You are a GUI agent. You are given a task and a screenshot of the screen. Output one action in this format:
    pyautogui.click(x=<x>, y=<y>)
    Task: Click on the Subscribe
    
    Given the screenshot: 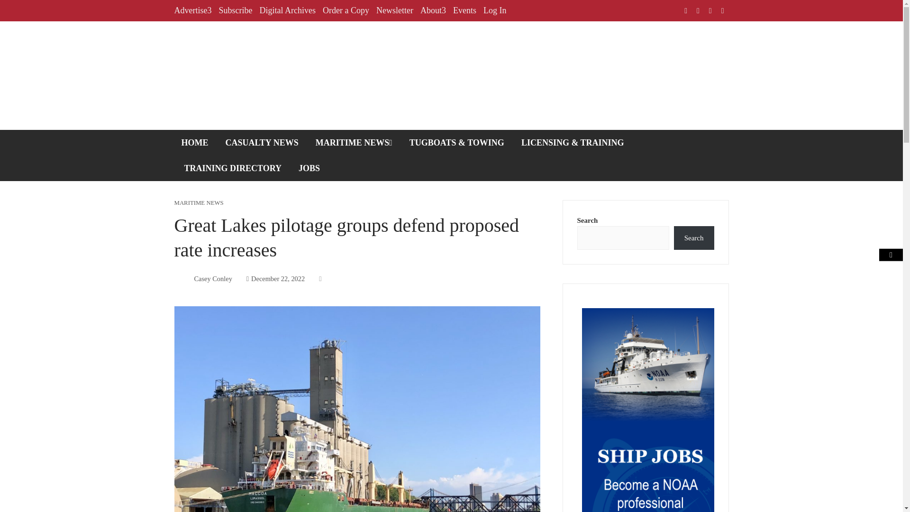 What is the action you would take?
    pyautogui.click(x=235, y=10)
    